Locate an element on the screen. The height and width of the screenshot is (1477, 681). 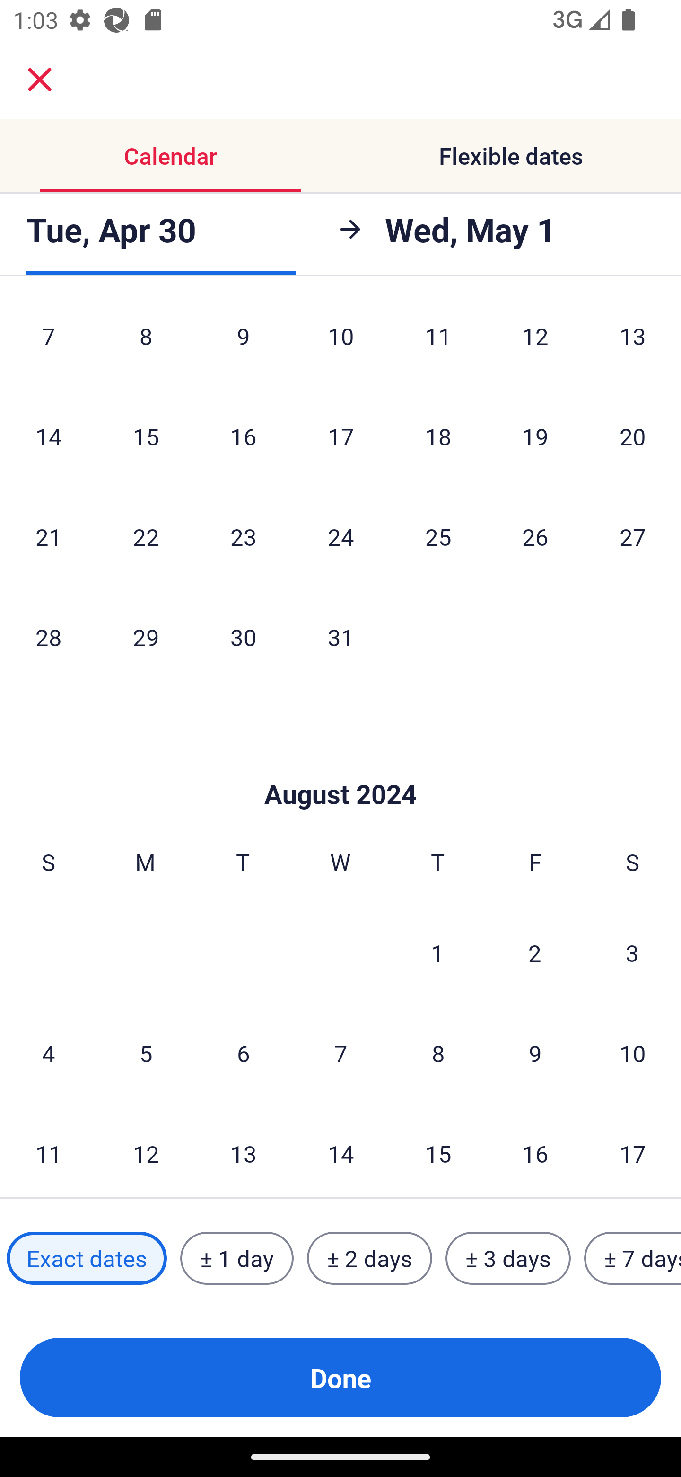
8 Monday, July 8, 2024 is located at coordinates (146, 343).